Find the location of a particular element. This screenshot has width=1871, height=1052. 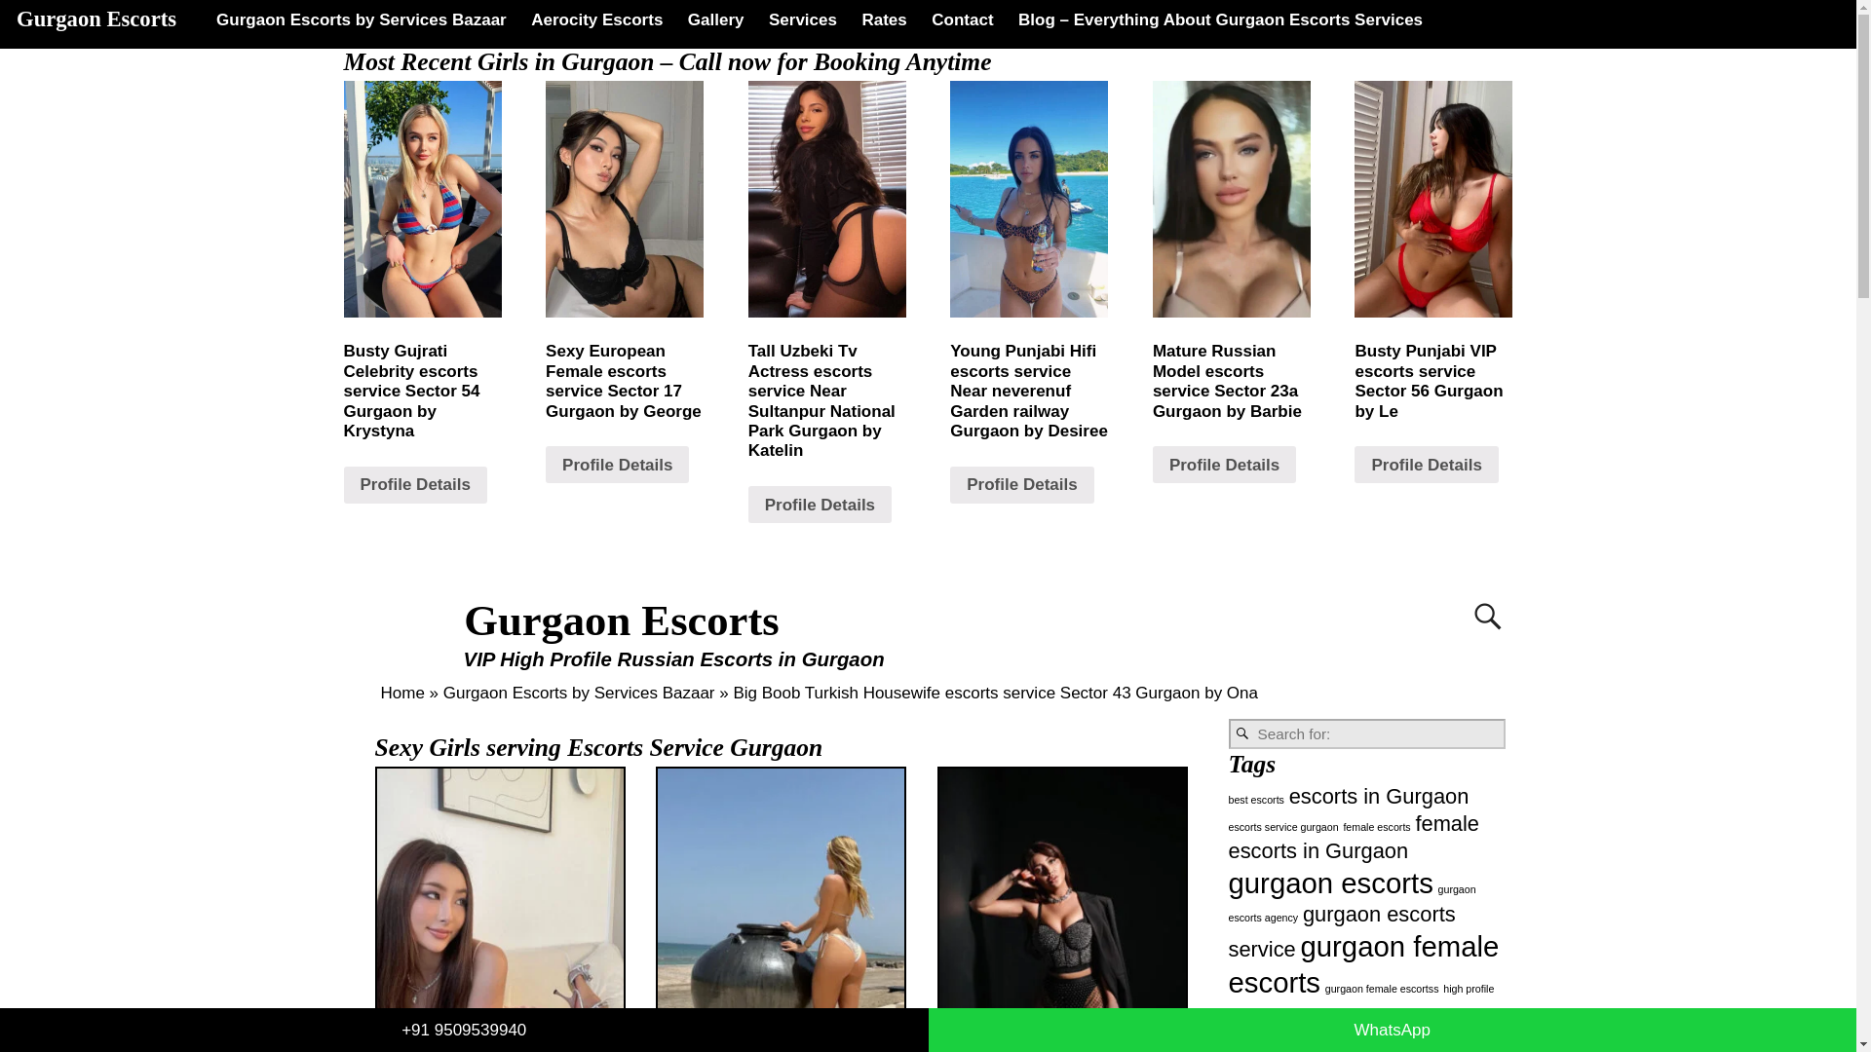

Gurgaon Escorts is located at coordinates (95, 19).